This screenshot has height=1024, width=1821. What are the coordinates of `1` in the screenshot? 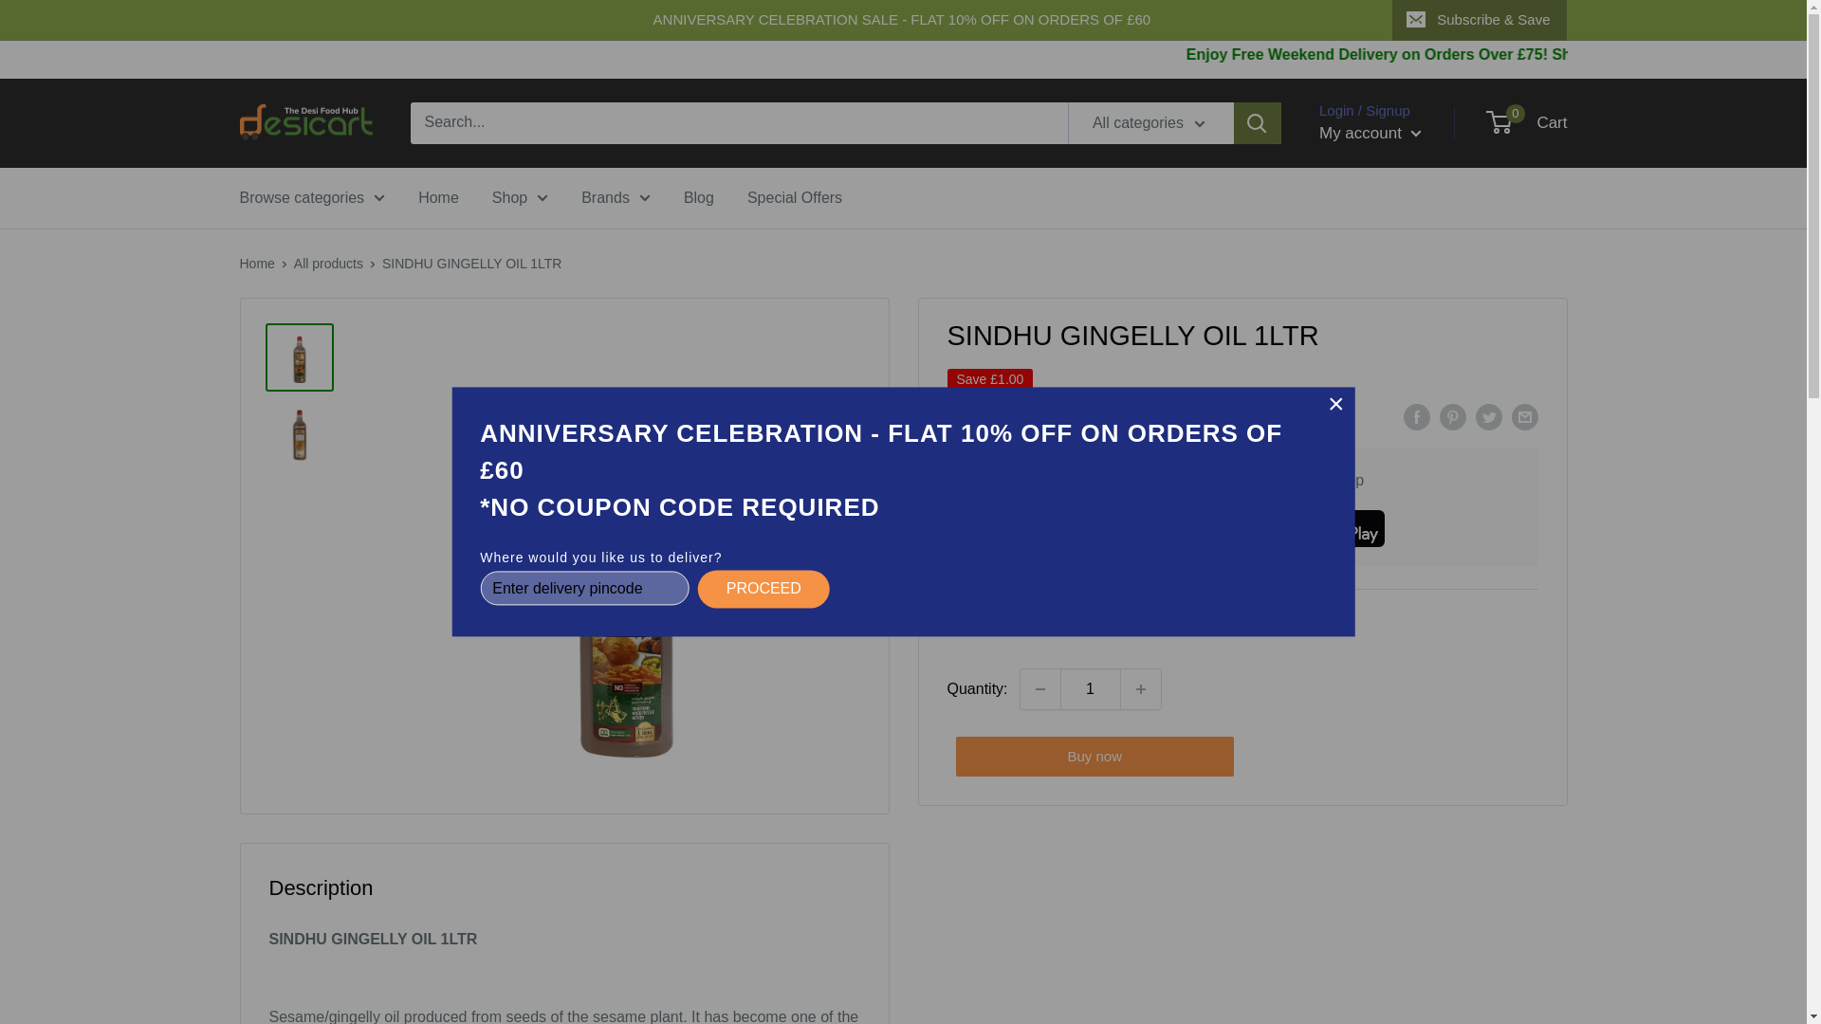 It's located at (1091, 689).